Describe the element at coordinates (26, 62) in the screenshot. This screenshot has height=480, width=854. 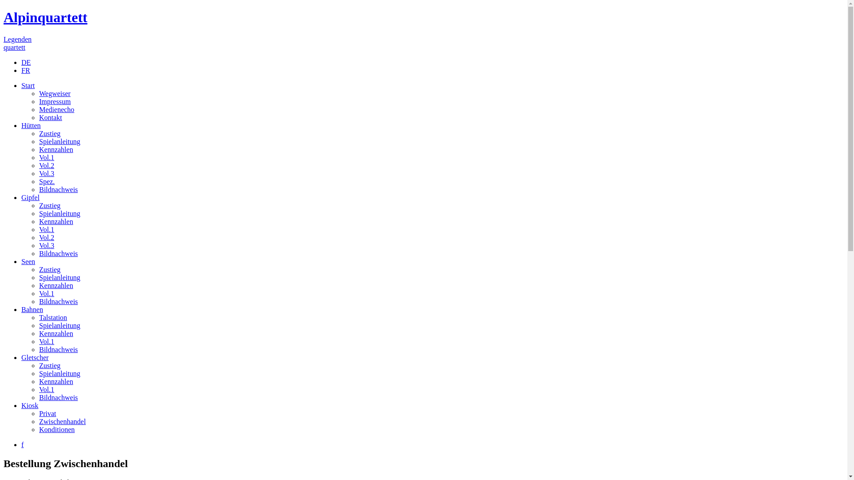
I see `DE` at that location.